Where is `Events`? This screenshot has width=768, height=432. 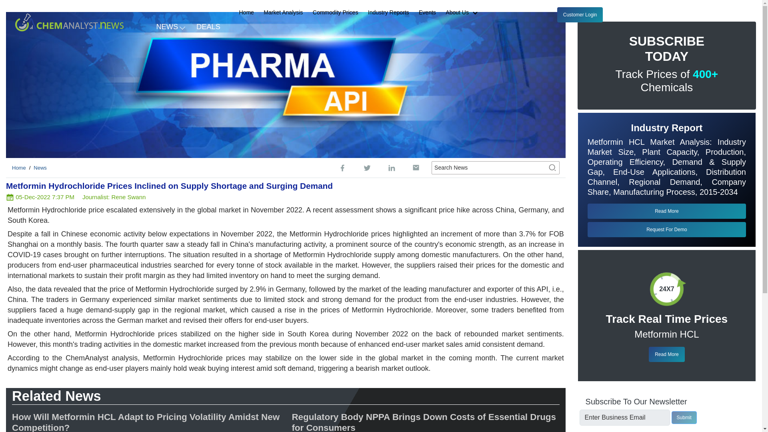 Events is located at coordinates (427, 12).